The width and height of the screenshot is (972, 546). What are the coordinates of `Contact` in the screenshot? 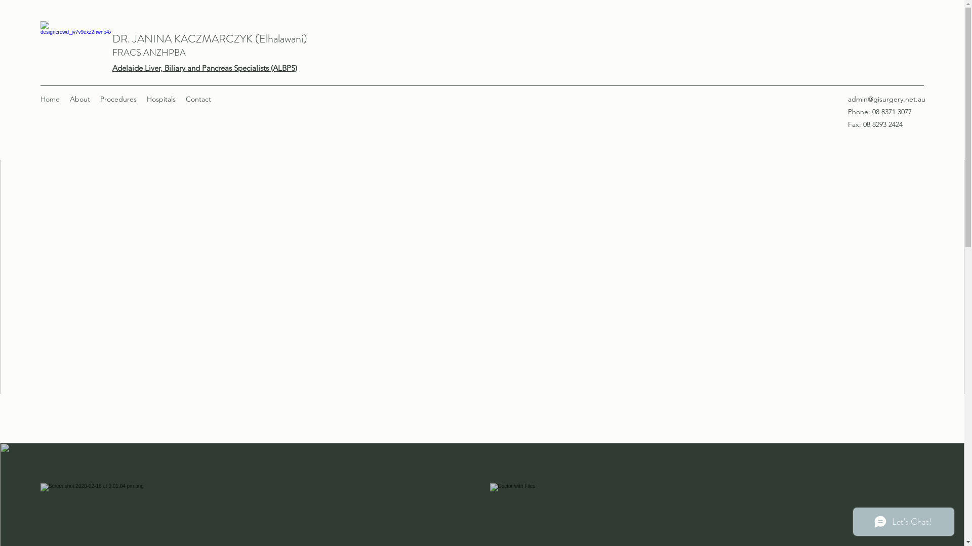 It's located at (198, 99).